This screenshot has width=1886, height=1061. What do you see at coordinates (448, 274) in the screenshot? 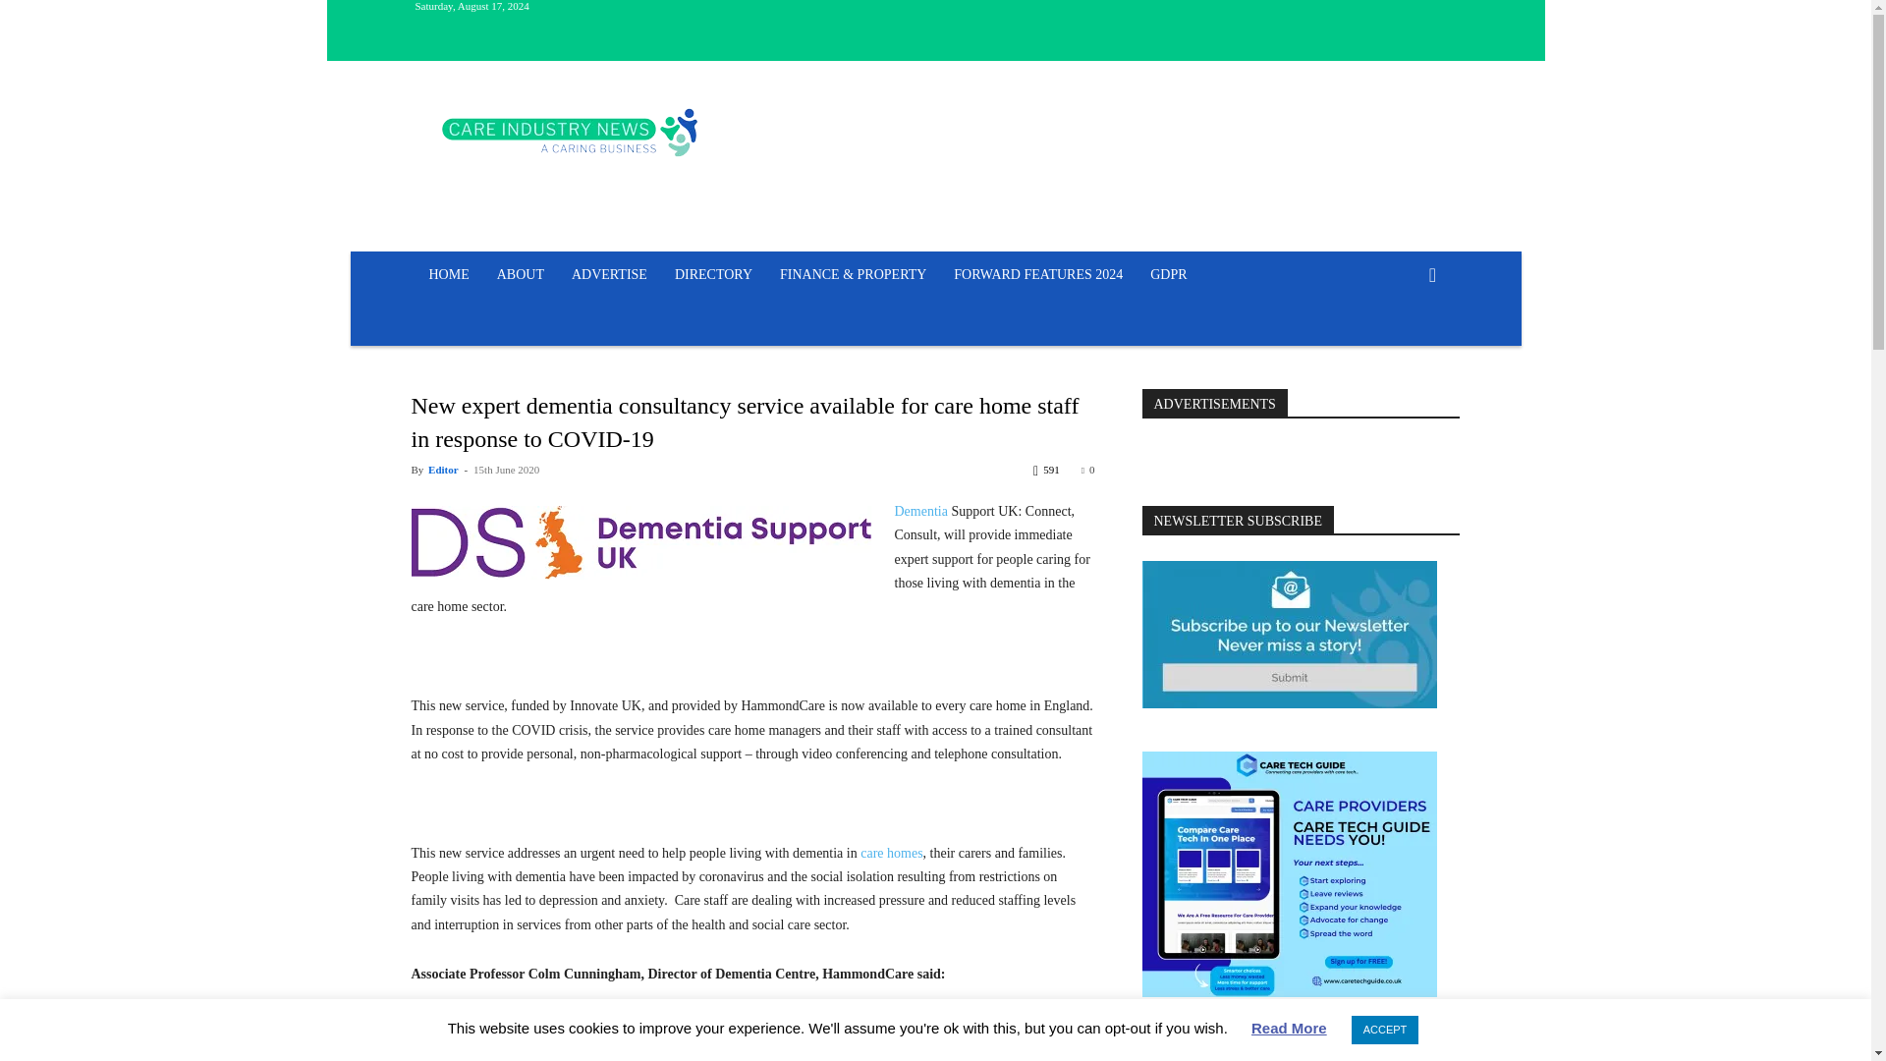
I see `HOME` at bounding box center [448, 274].